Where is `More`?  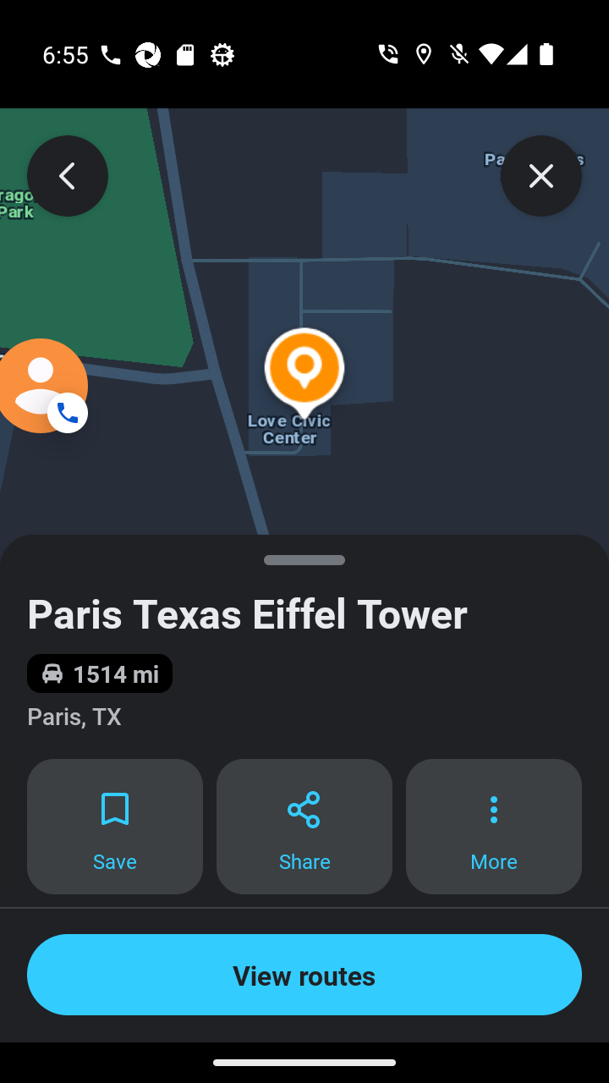 More is located at coordinates (494, 827).